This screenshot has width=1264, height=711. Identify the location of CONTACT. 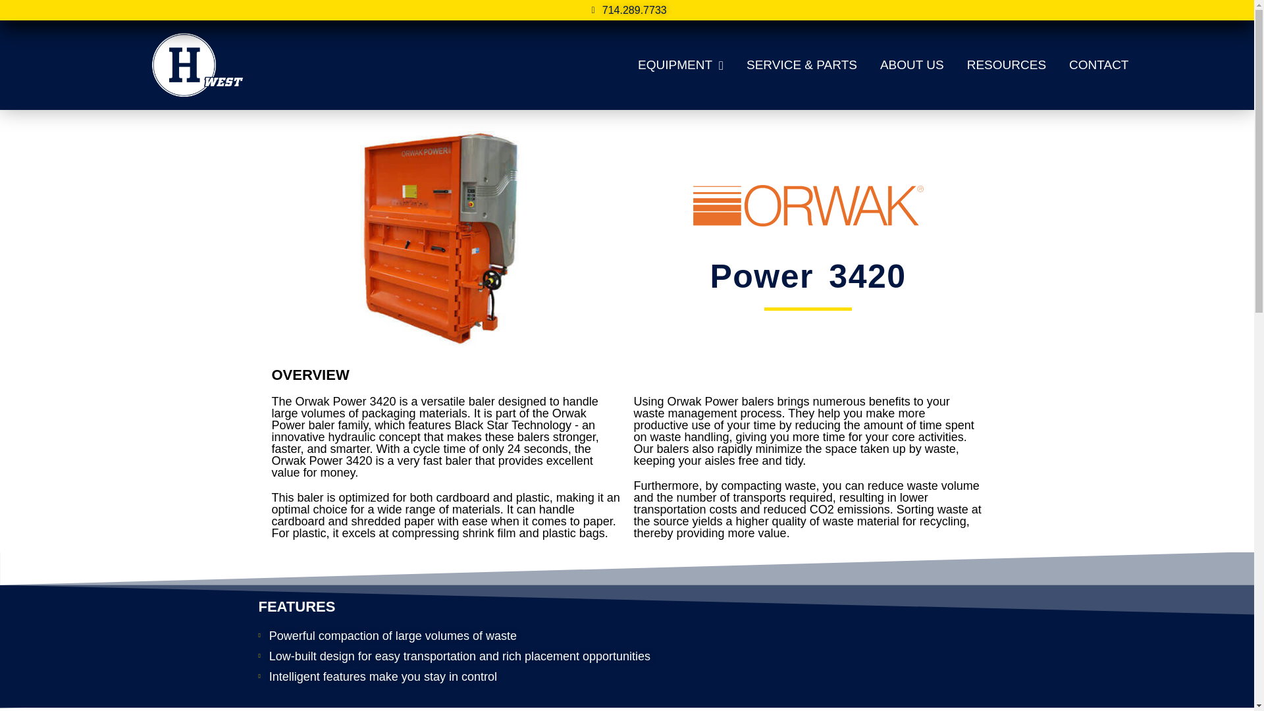
(1099, 65).